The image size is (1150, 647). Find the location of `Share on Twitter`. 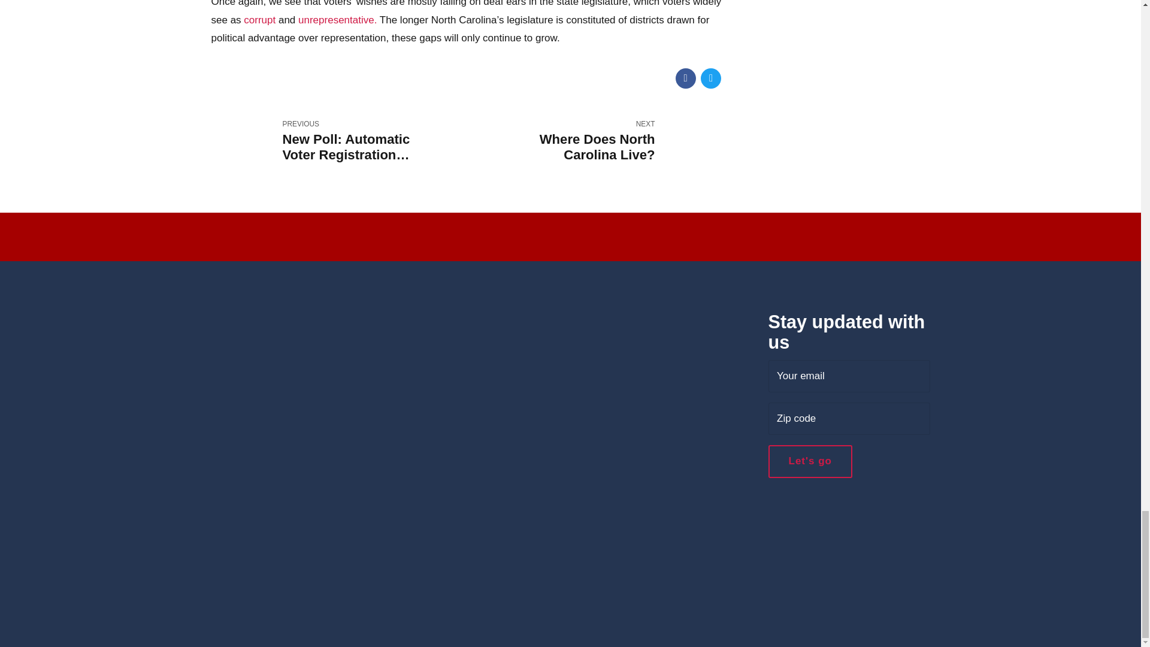

Share on Twitter is located at coordinates (710, 78).